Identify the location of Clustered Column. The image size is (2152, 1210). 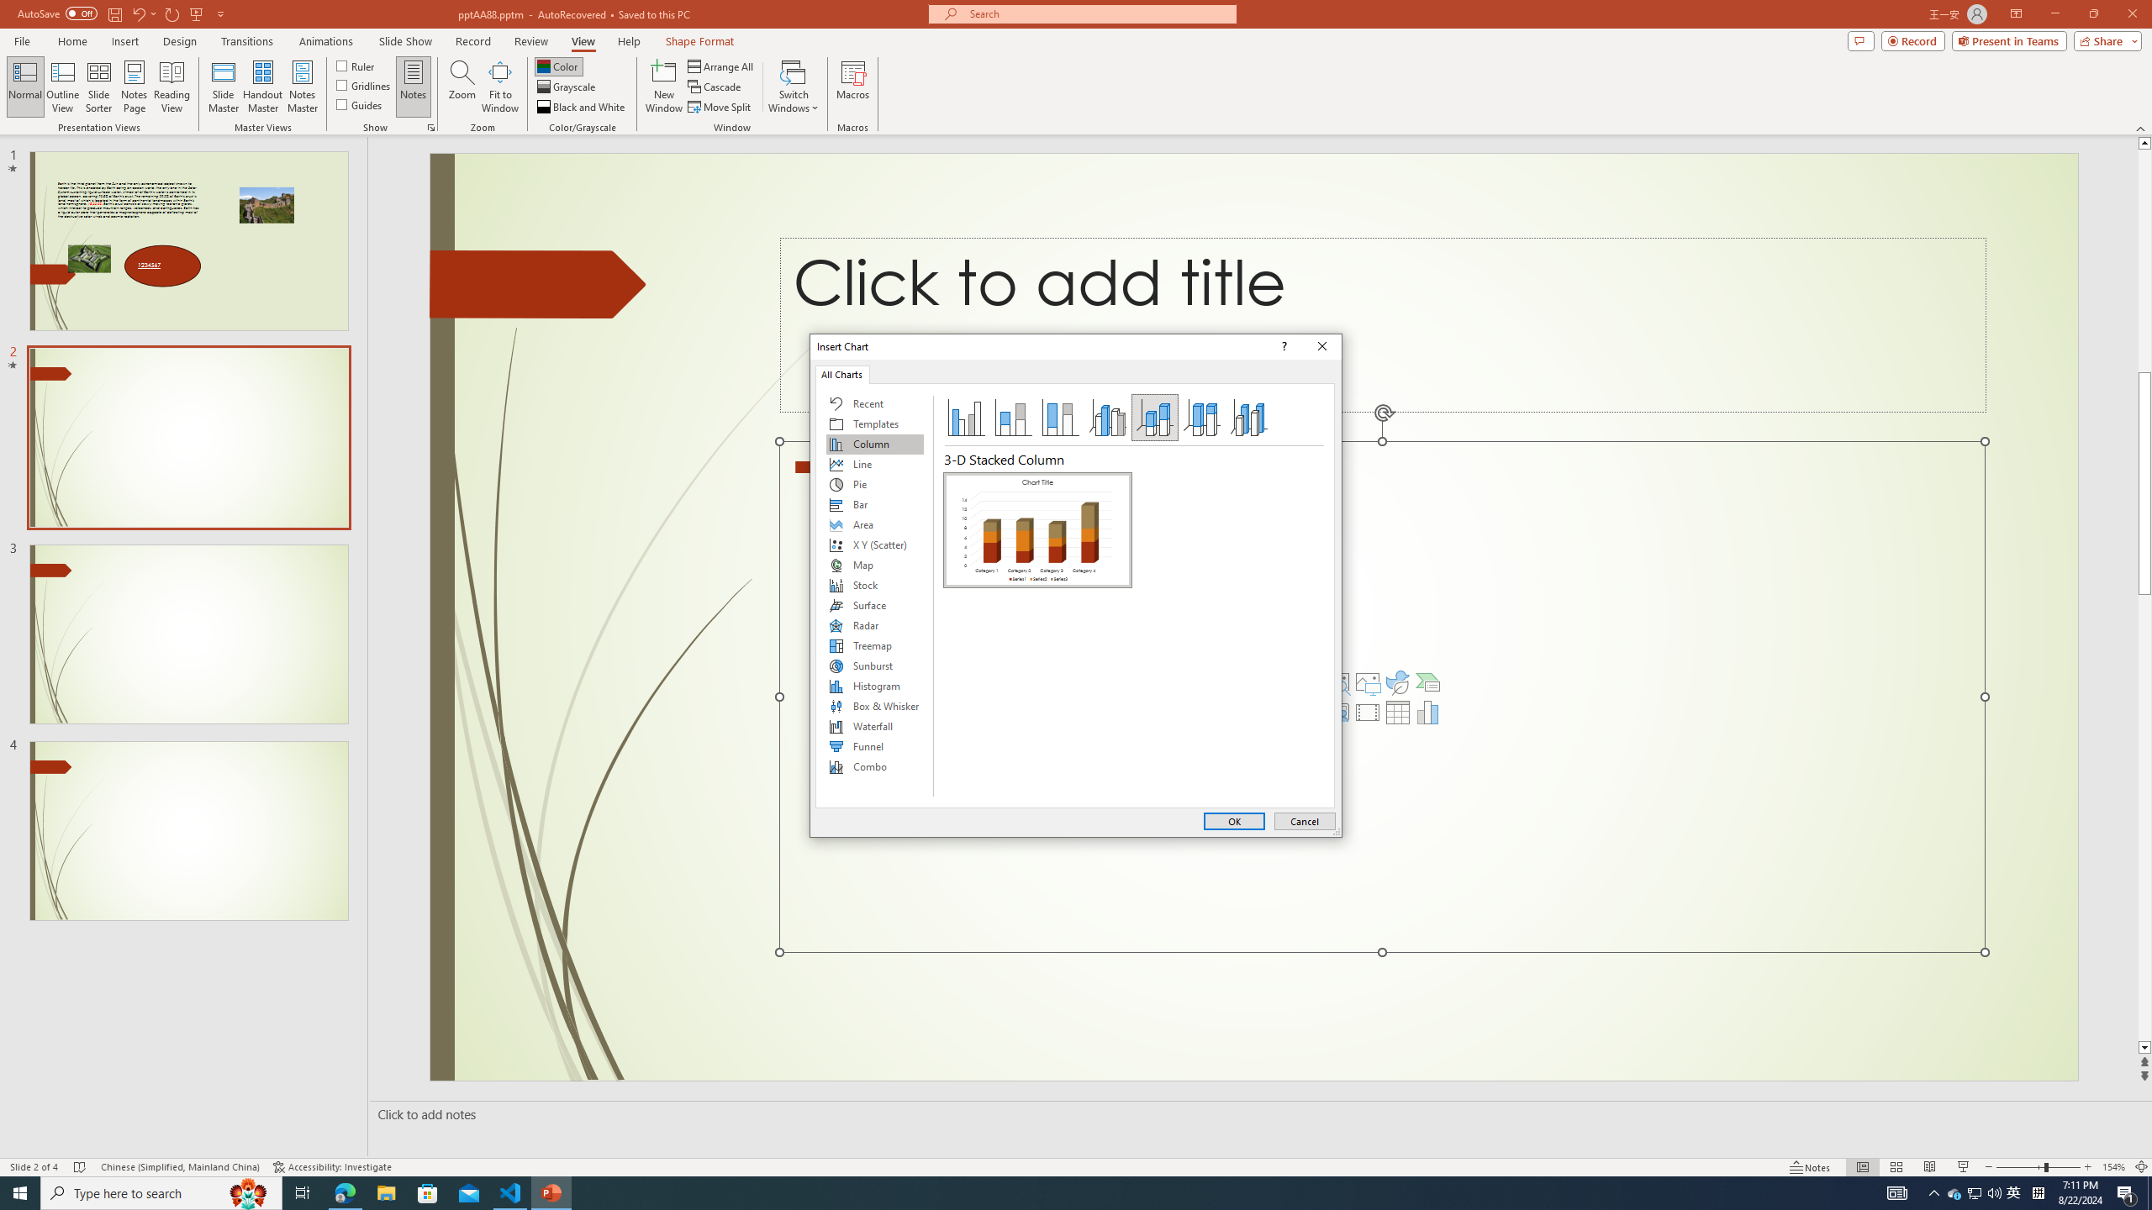
(966, 418).